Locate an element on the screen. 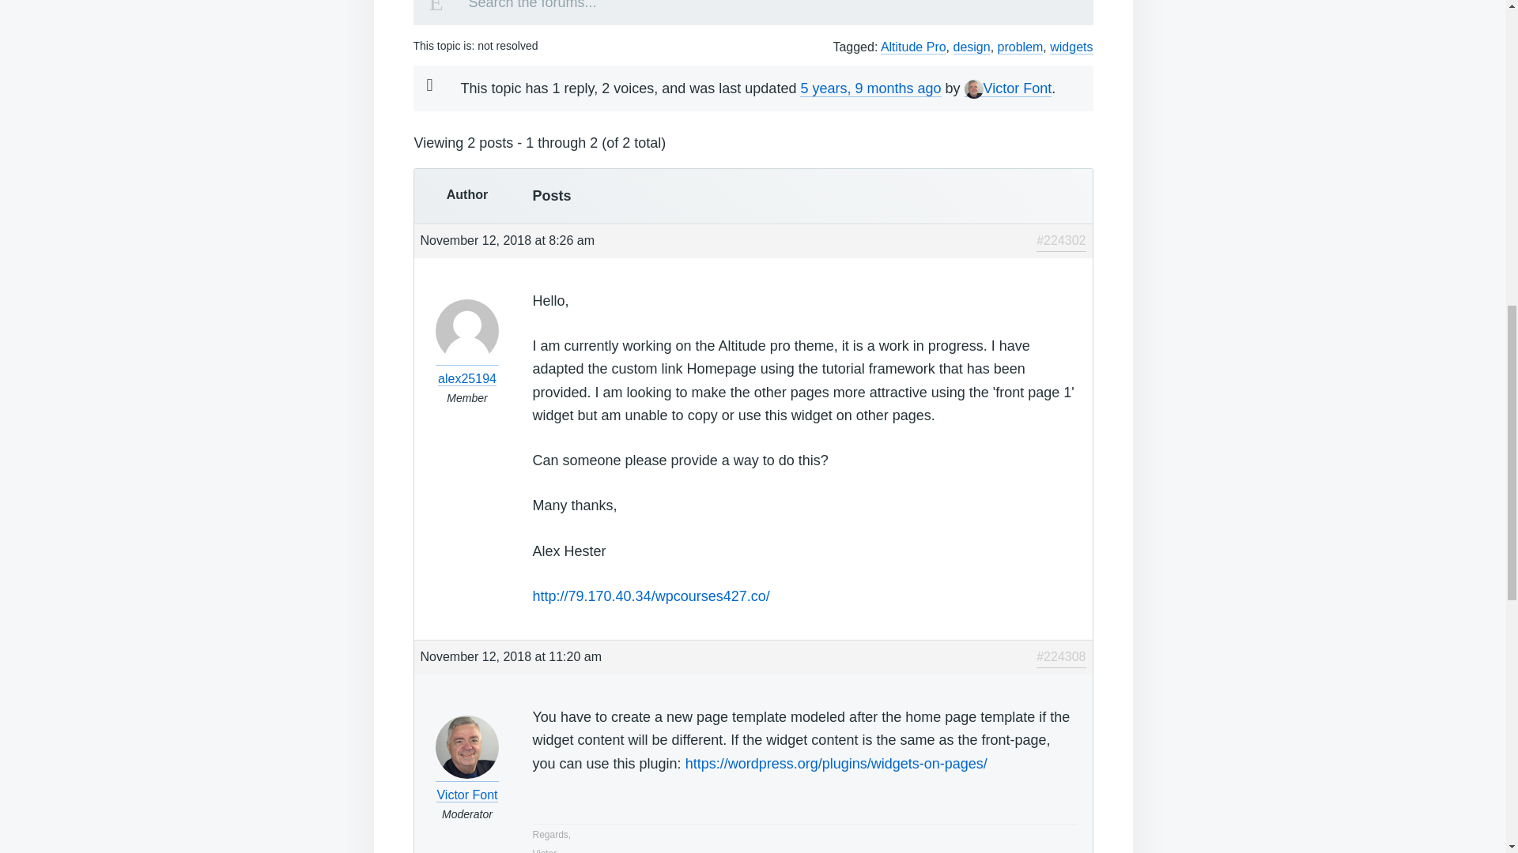 Image resolution: width=1518 pixels, height=853 pixels. Victor Font is located at coordinates (1007, 88).